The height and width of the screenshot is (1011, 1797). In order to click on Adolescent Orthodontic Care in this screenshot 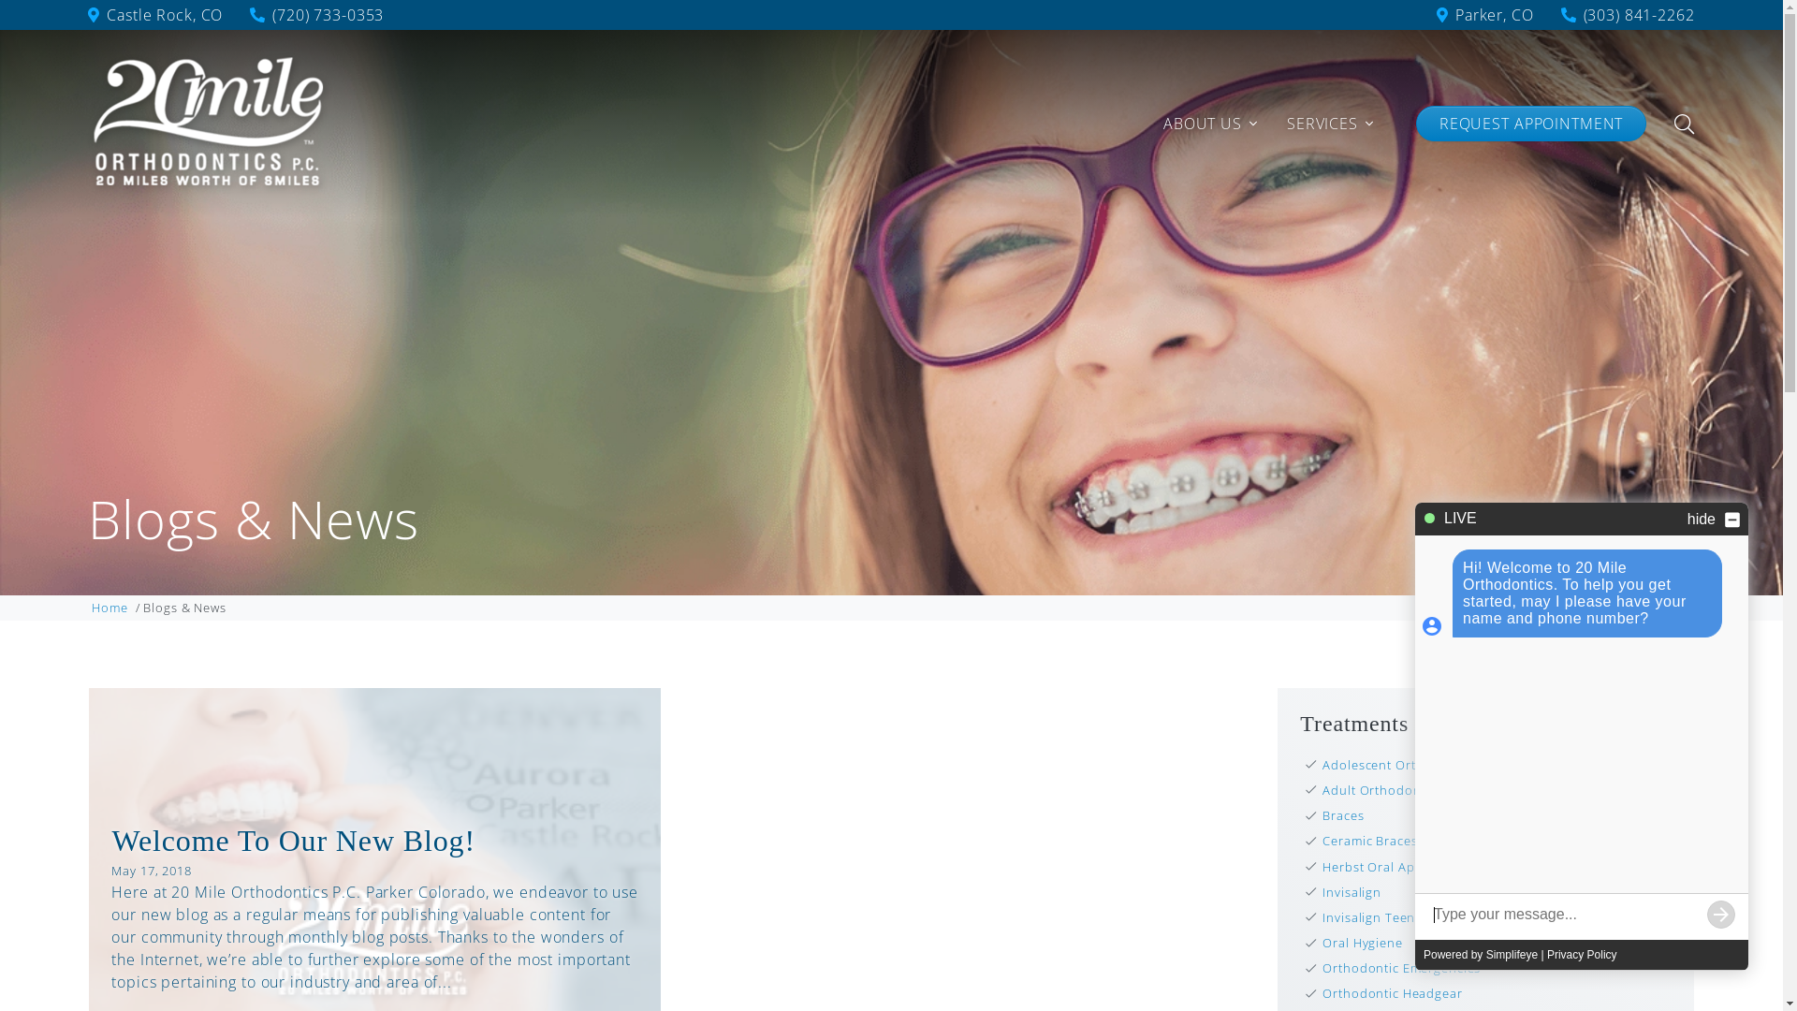, I will do `click(1497, 766)`.